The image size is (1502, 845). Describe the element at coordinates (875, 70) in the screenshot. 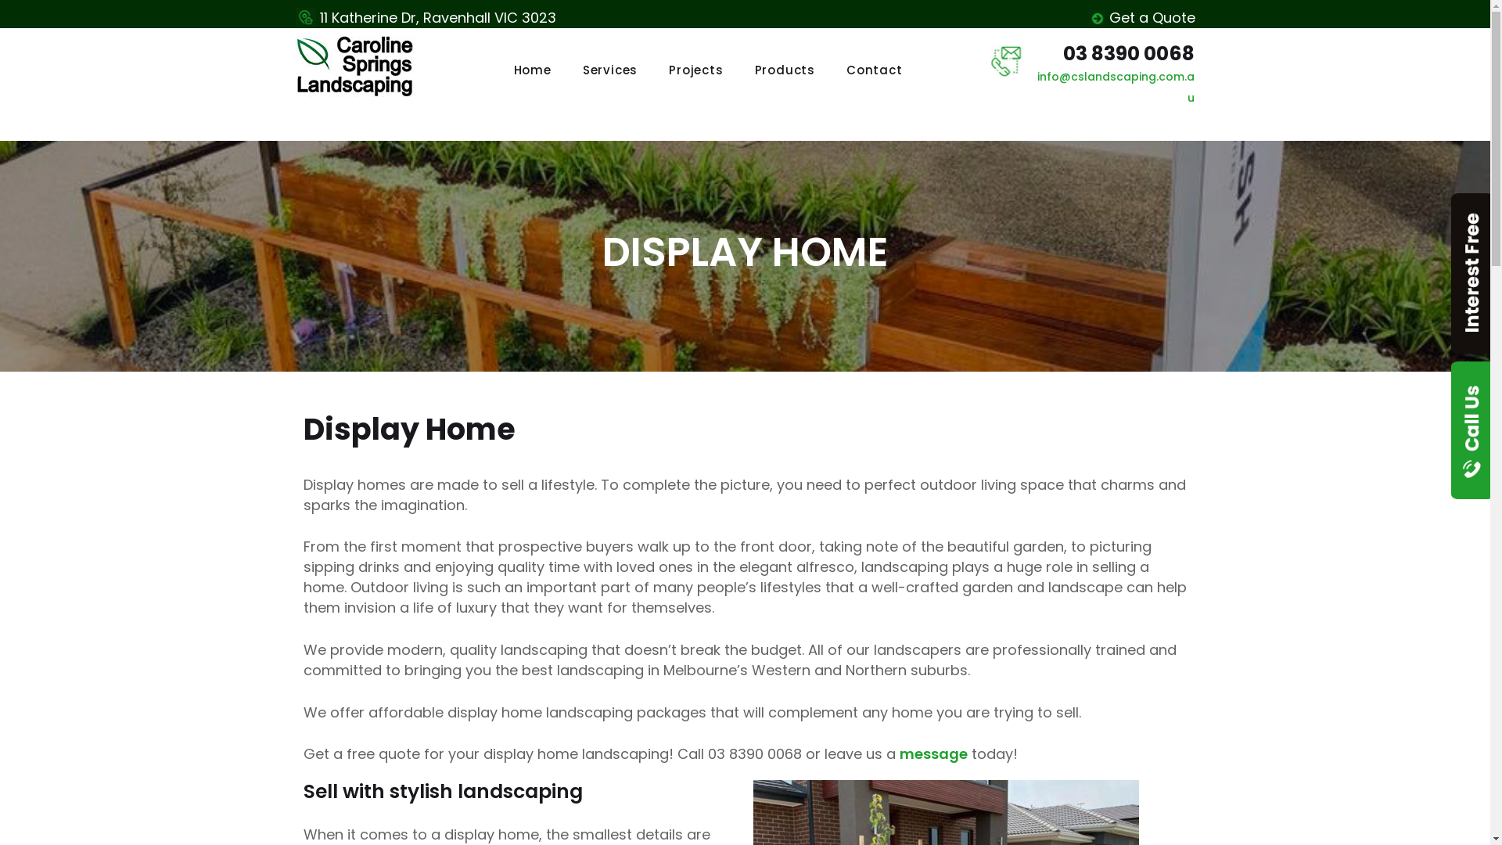

I see `Contact` at that location.